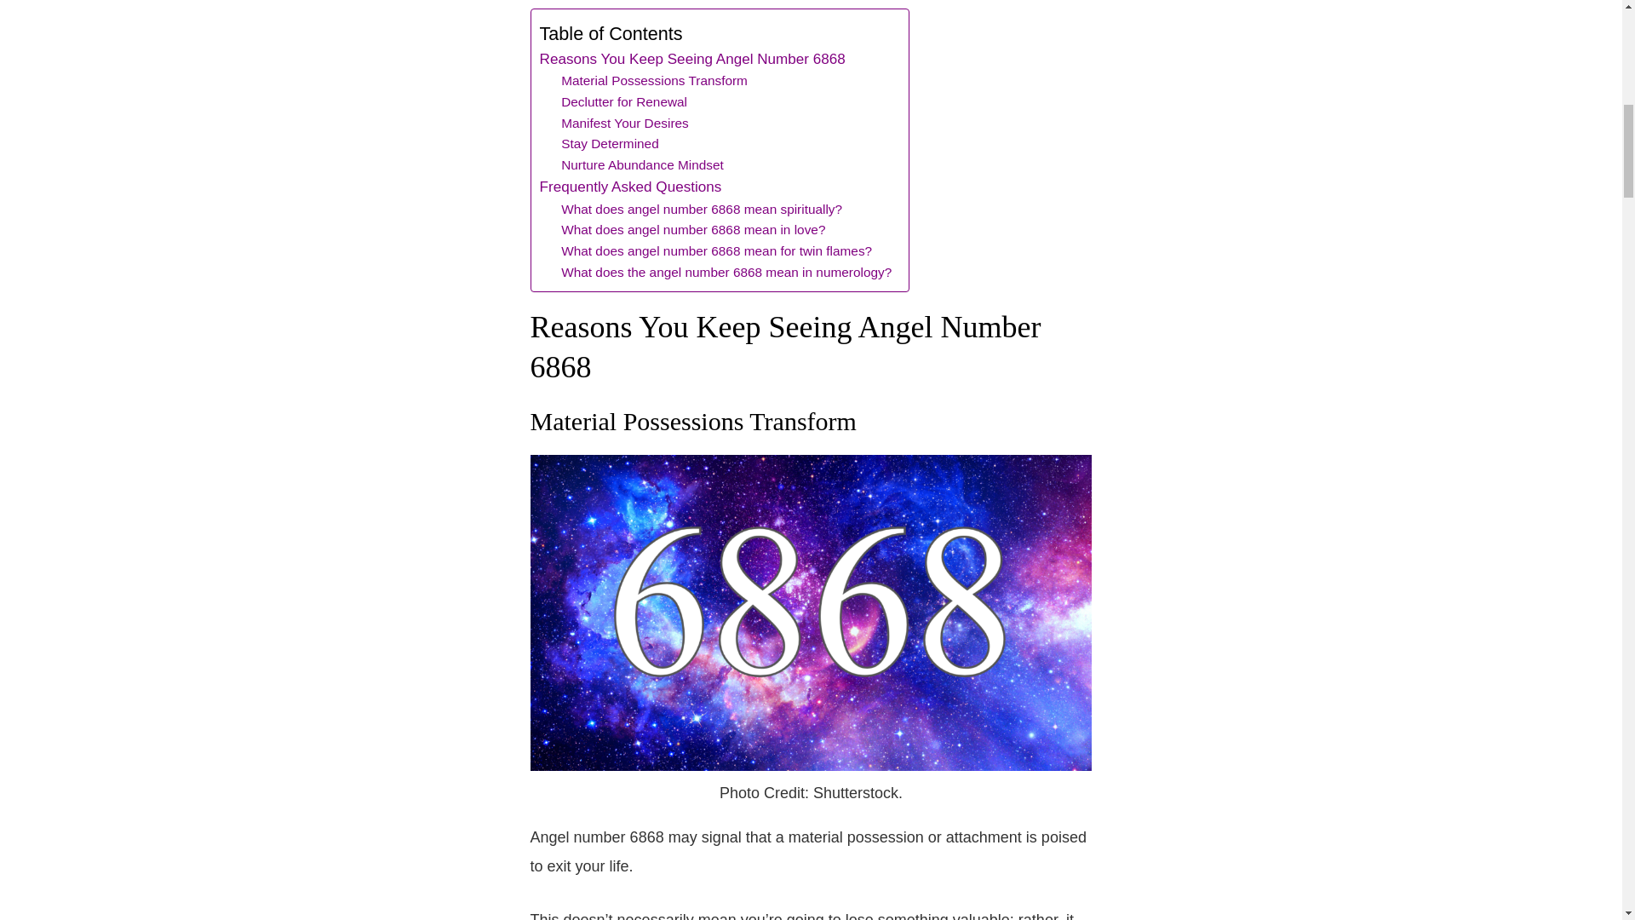  What do you see at coordinates (691, 60) in the screenshot?
I see `Reasons You Keep Seeing Angel Number 6868` at bounding box center [691, 60].